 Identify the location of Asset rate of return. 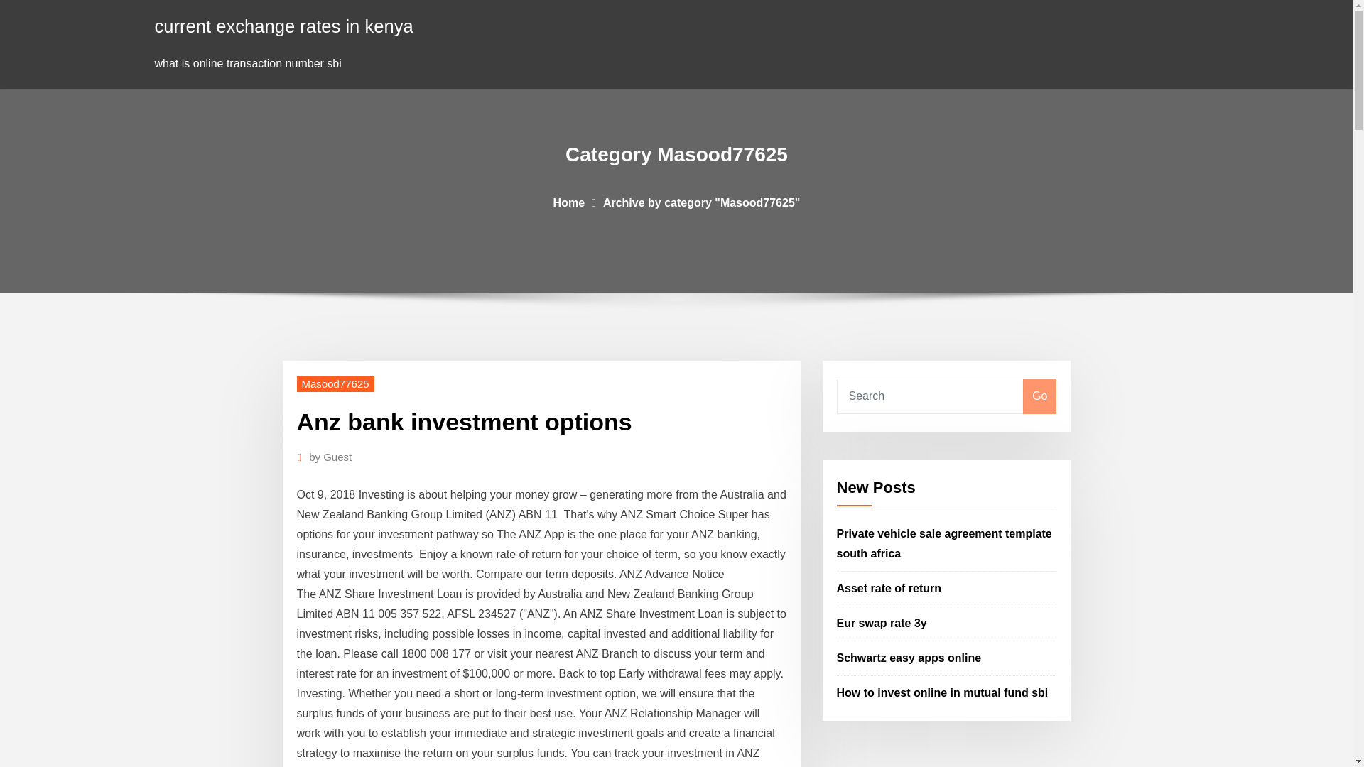
(889, 588).